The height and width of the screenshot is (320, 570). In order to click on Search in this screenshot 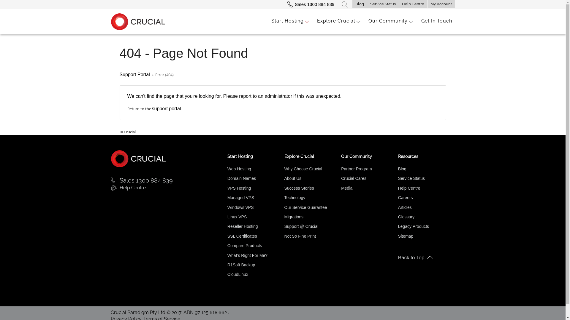, I will do `click(345, 4)`.